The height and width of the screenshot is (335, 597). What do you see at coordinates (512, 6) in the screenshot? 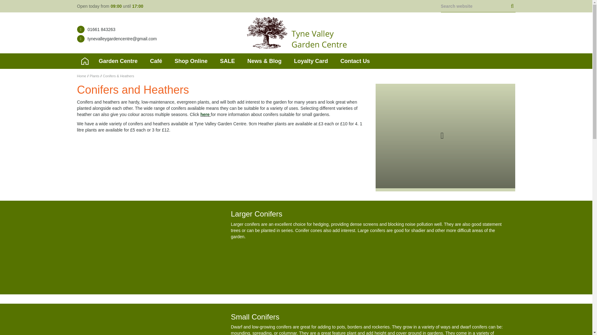
I see `Search` at bounding box center [512, 6].